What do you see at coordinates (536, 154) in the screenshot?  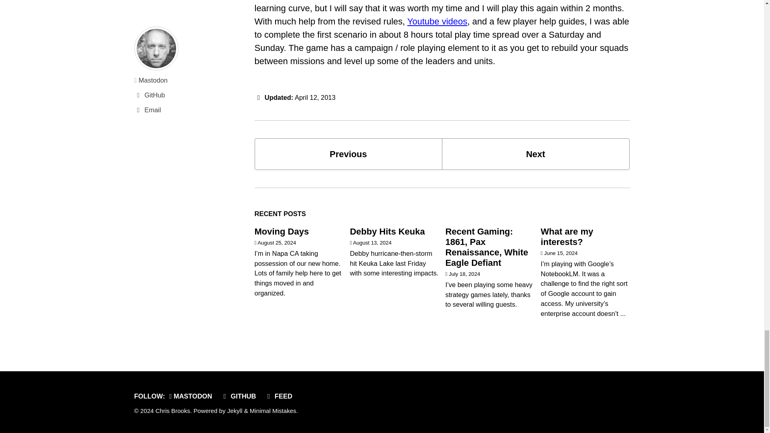 I see `Debby Hits Keuka` at bounding box center [536, 154].